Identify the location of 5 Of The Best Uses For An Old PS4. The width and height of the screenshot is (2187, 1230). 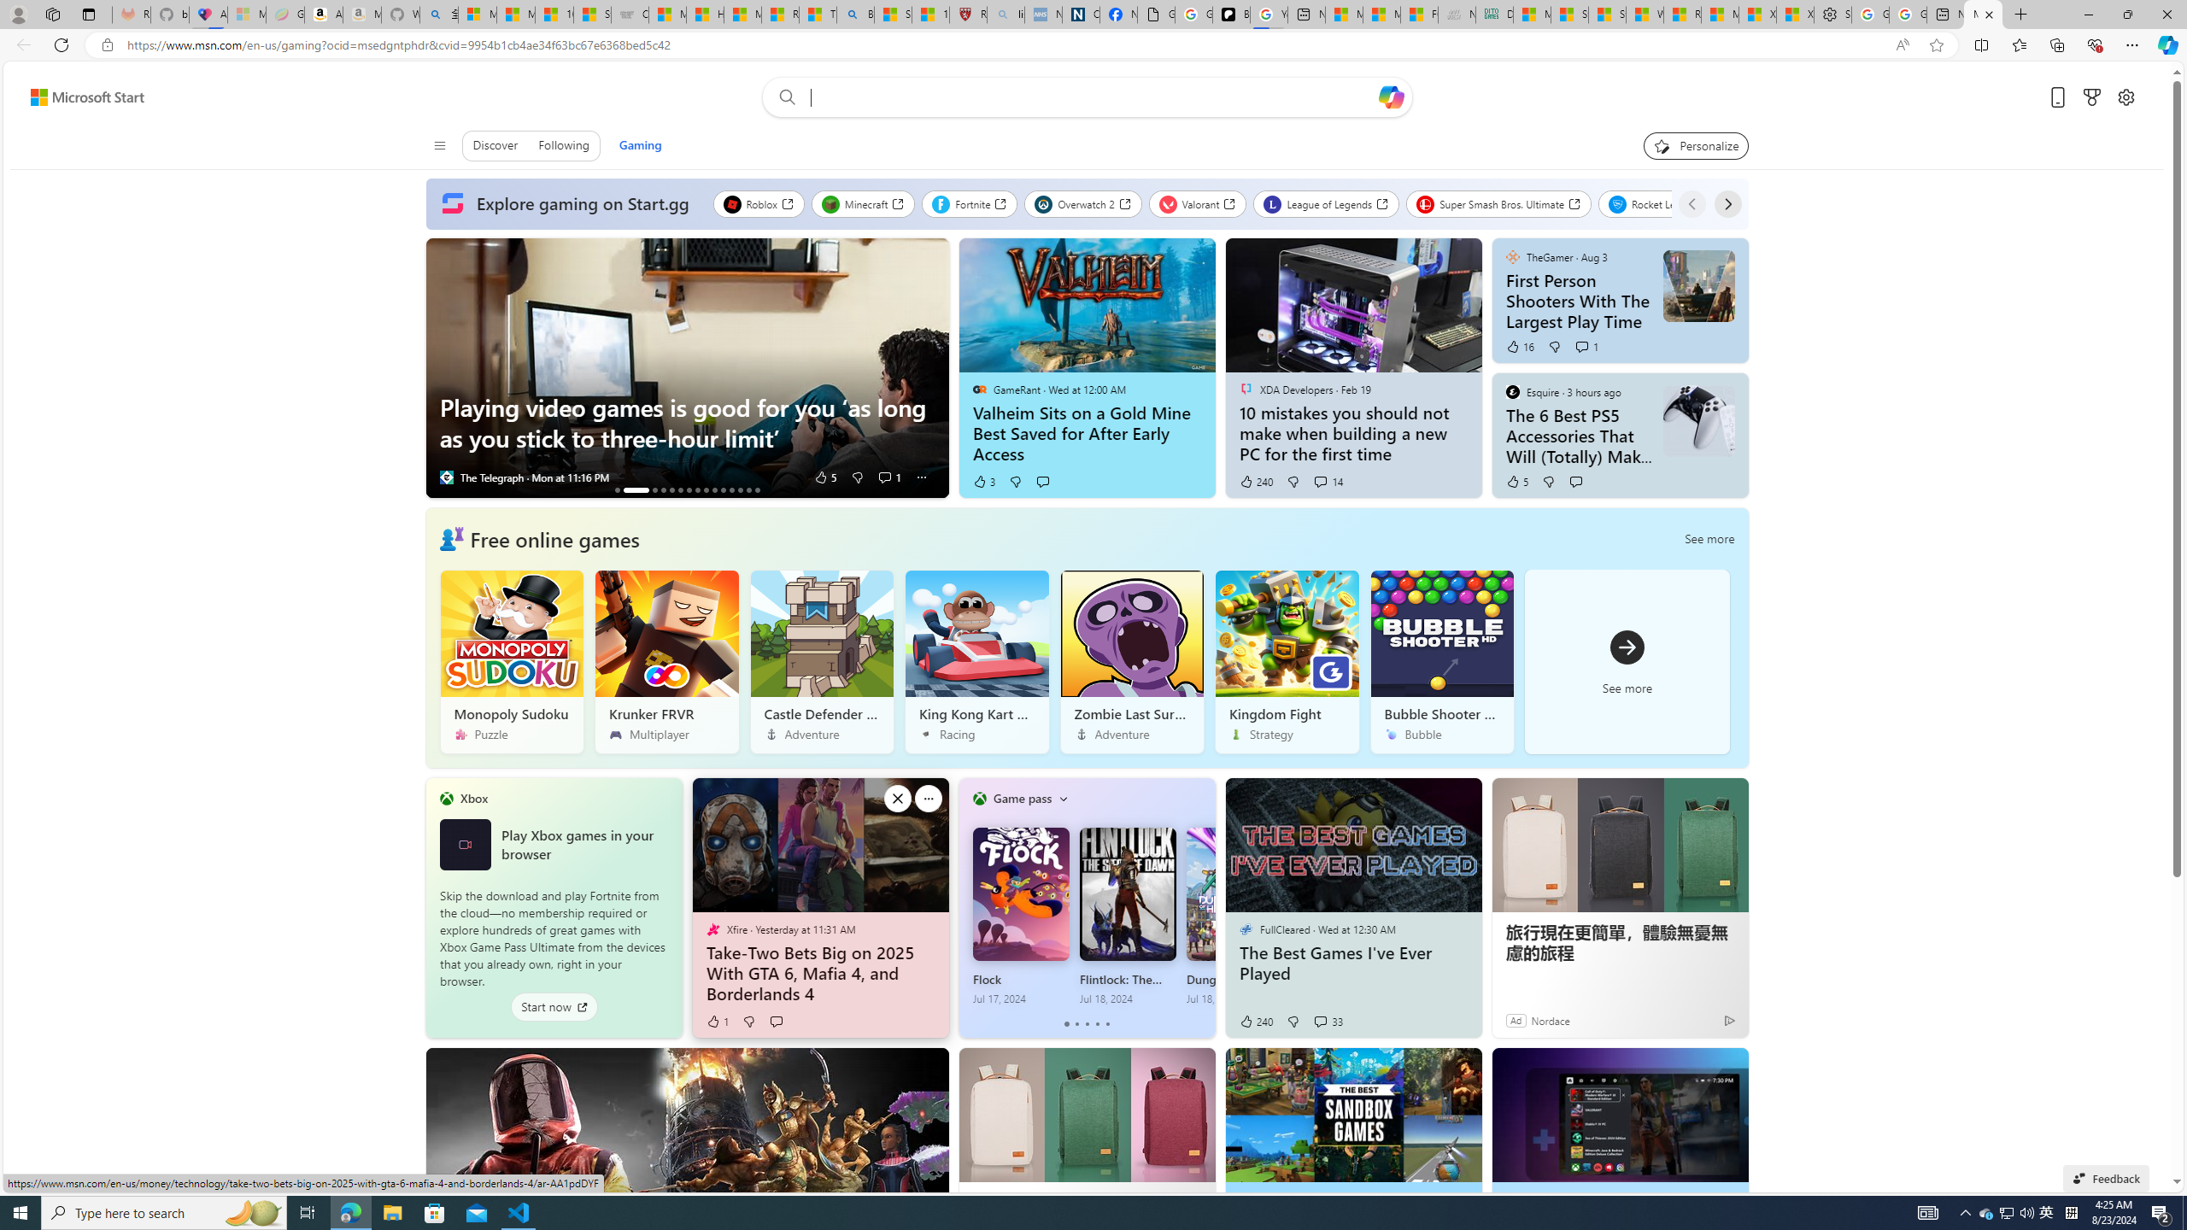
(714, 490).